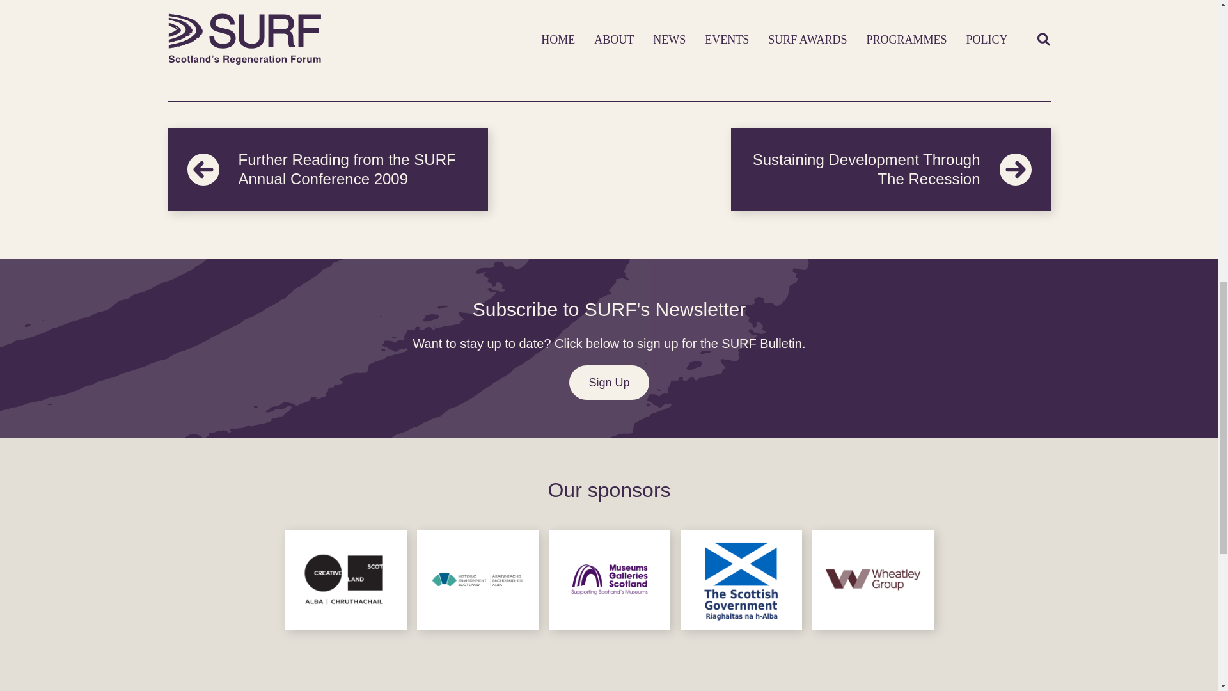  I want to click on wheatley-logo, so click(872, 580).